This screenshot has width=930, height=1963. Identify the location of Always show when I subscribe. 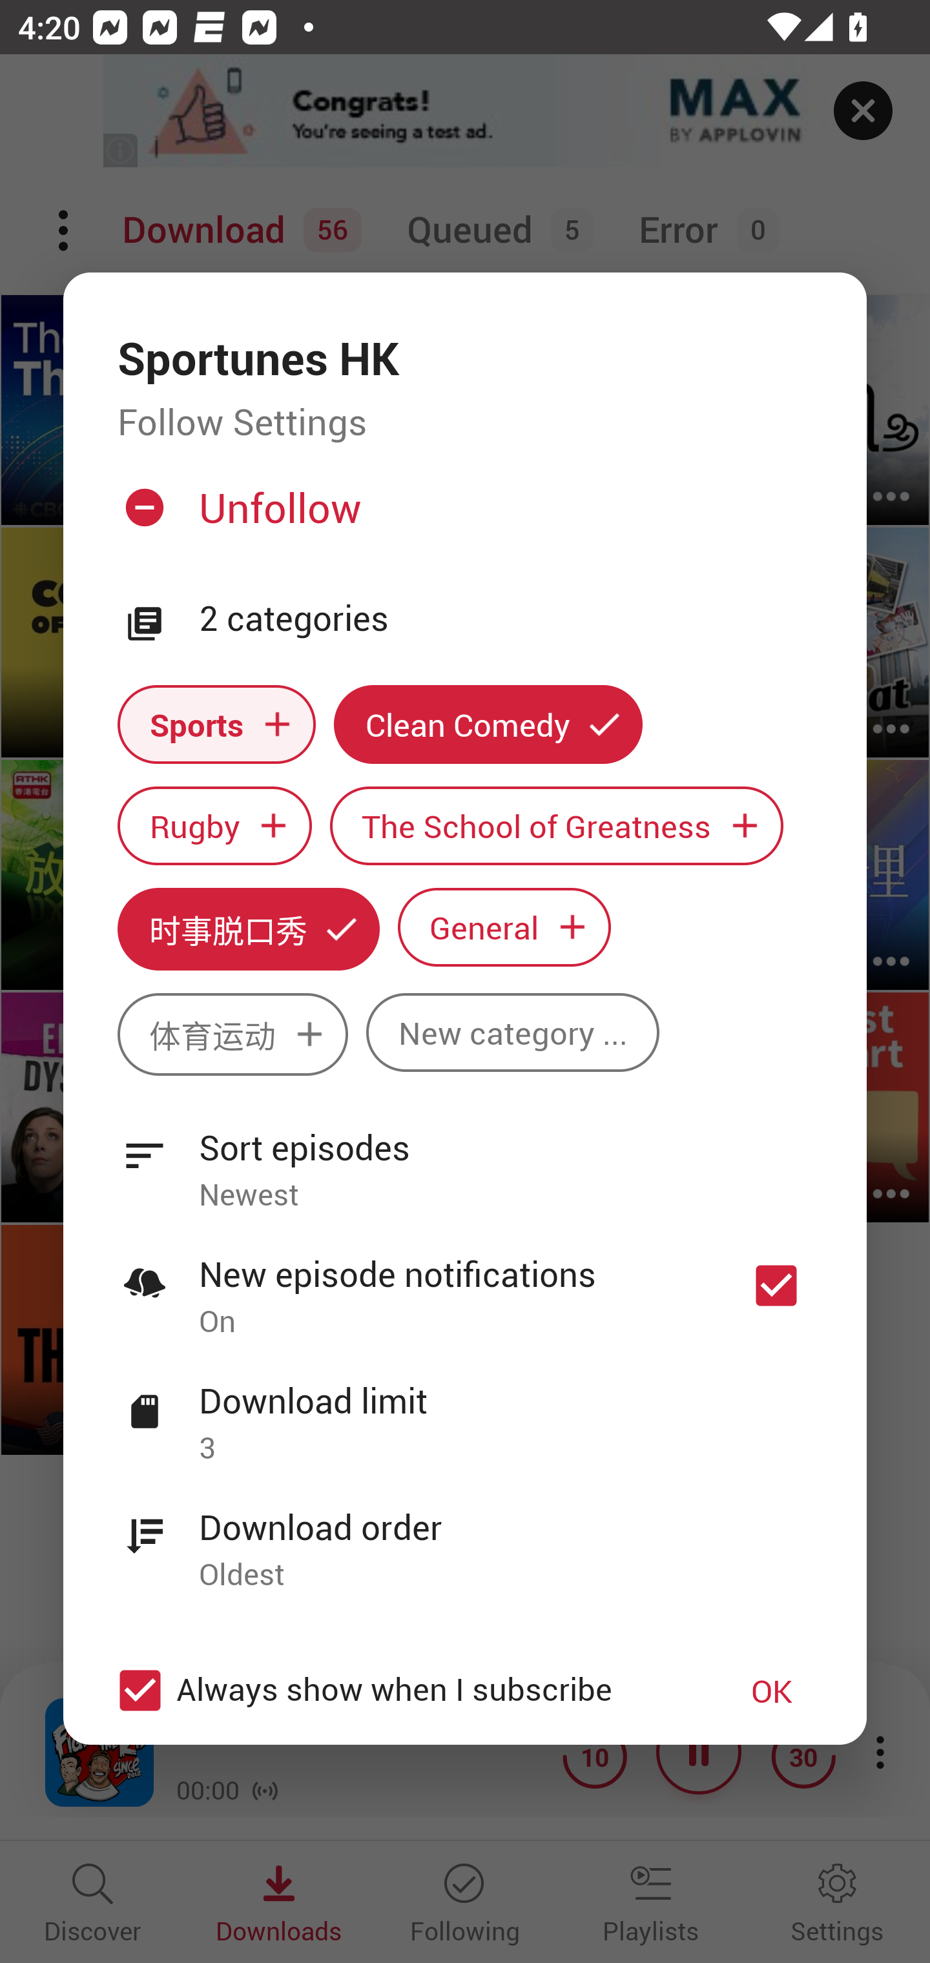
(402, 1691).